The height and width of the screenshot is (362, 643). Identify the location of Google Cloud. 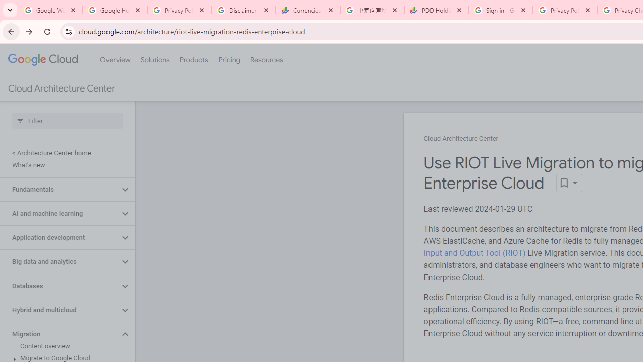
(42, 59).